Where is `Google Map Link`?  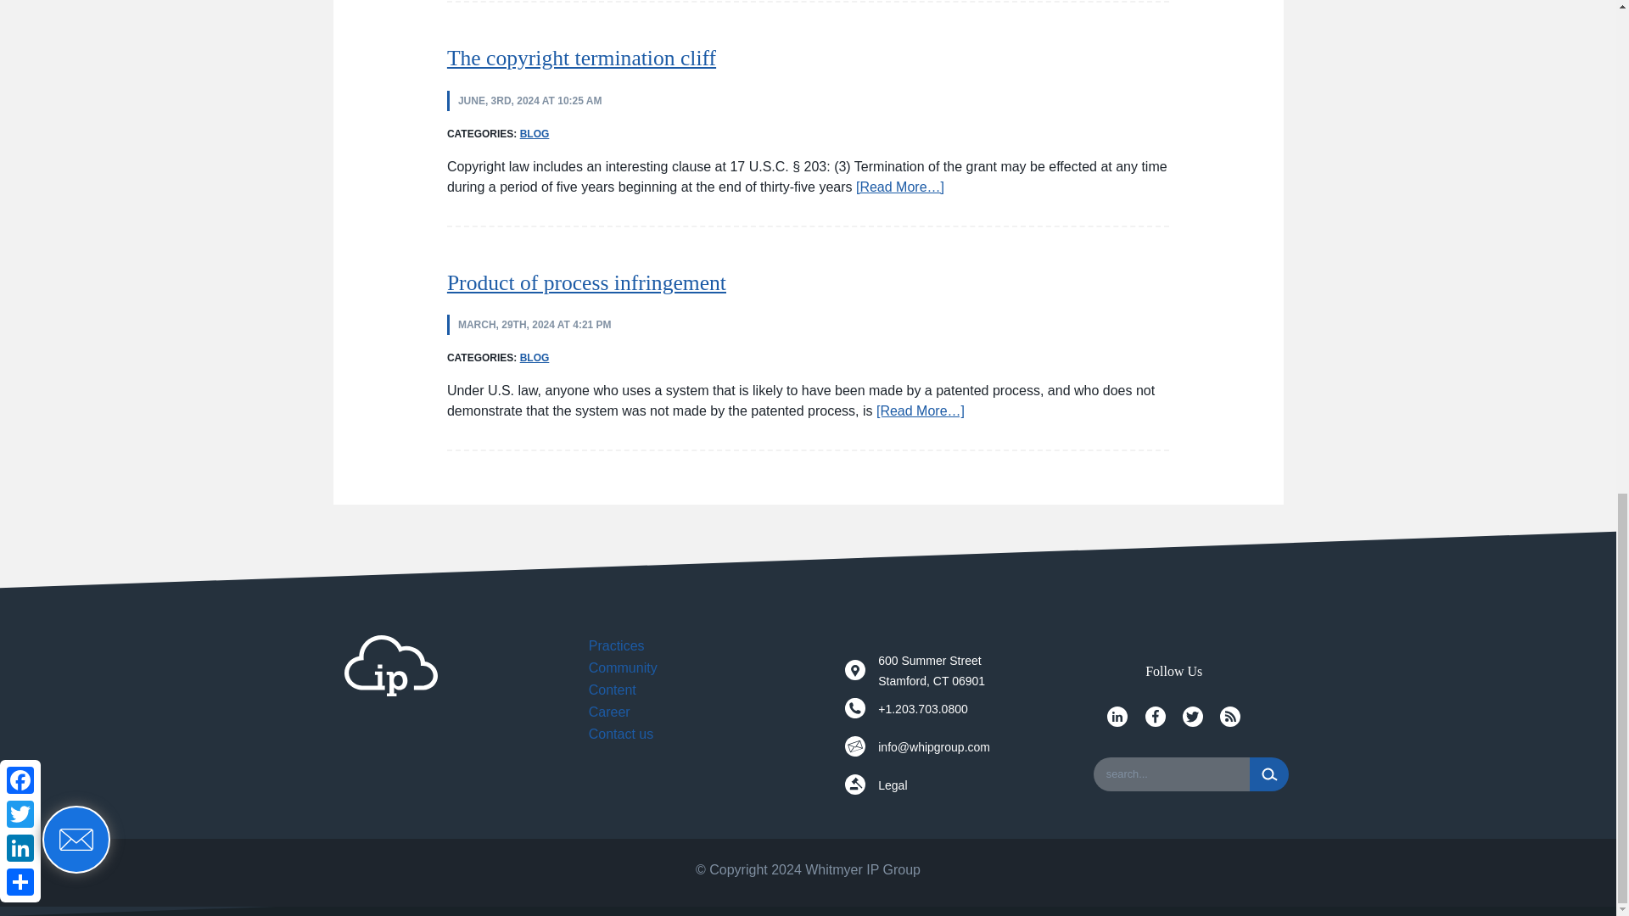
Google Map Link is located at coordinates (855, 670).